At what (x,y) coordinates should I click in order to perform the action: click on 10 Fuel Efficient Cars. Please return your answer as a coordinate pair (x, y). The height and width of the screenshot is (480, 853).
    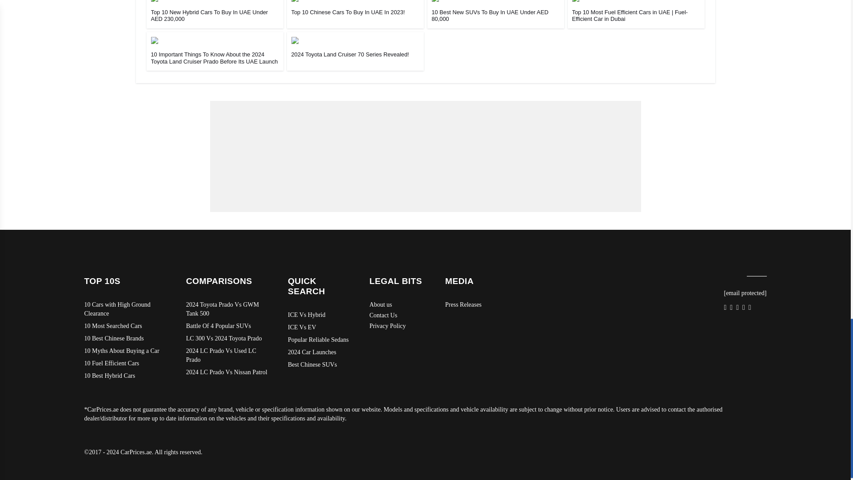
    Looking at the image, I should click on (126, 364).